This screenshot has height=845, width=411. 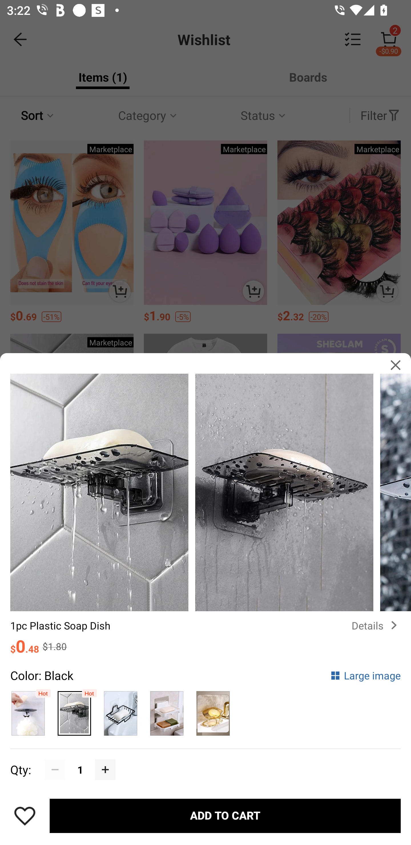 What do you see at coordinates (376, 625) in the screenshot?
I see `Details` at bounding box center [376, 625].